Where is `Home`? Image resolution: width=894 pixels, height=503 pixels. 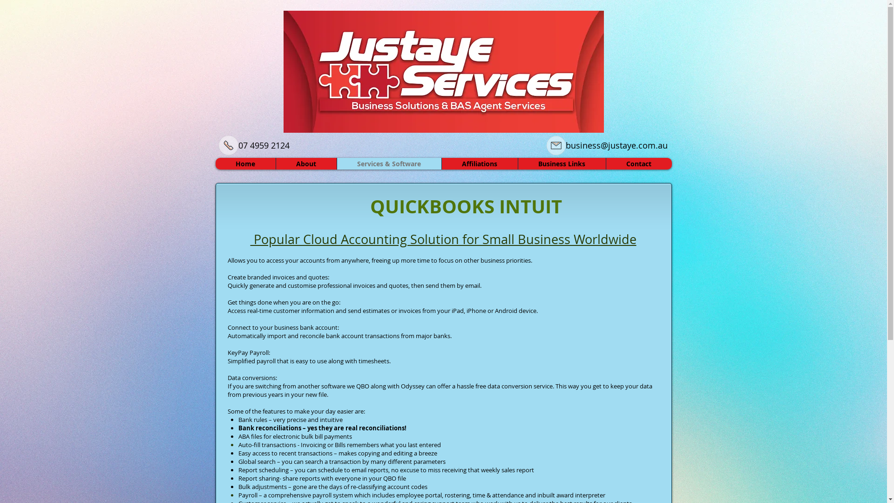
Home is located at coordinates (245, 164).